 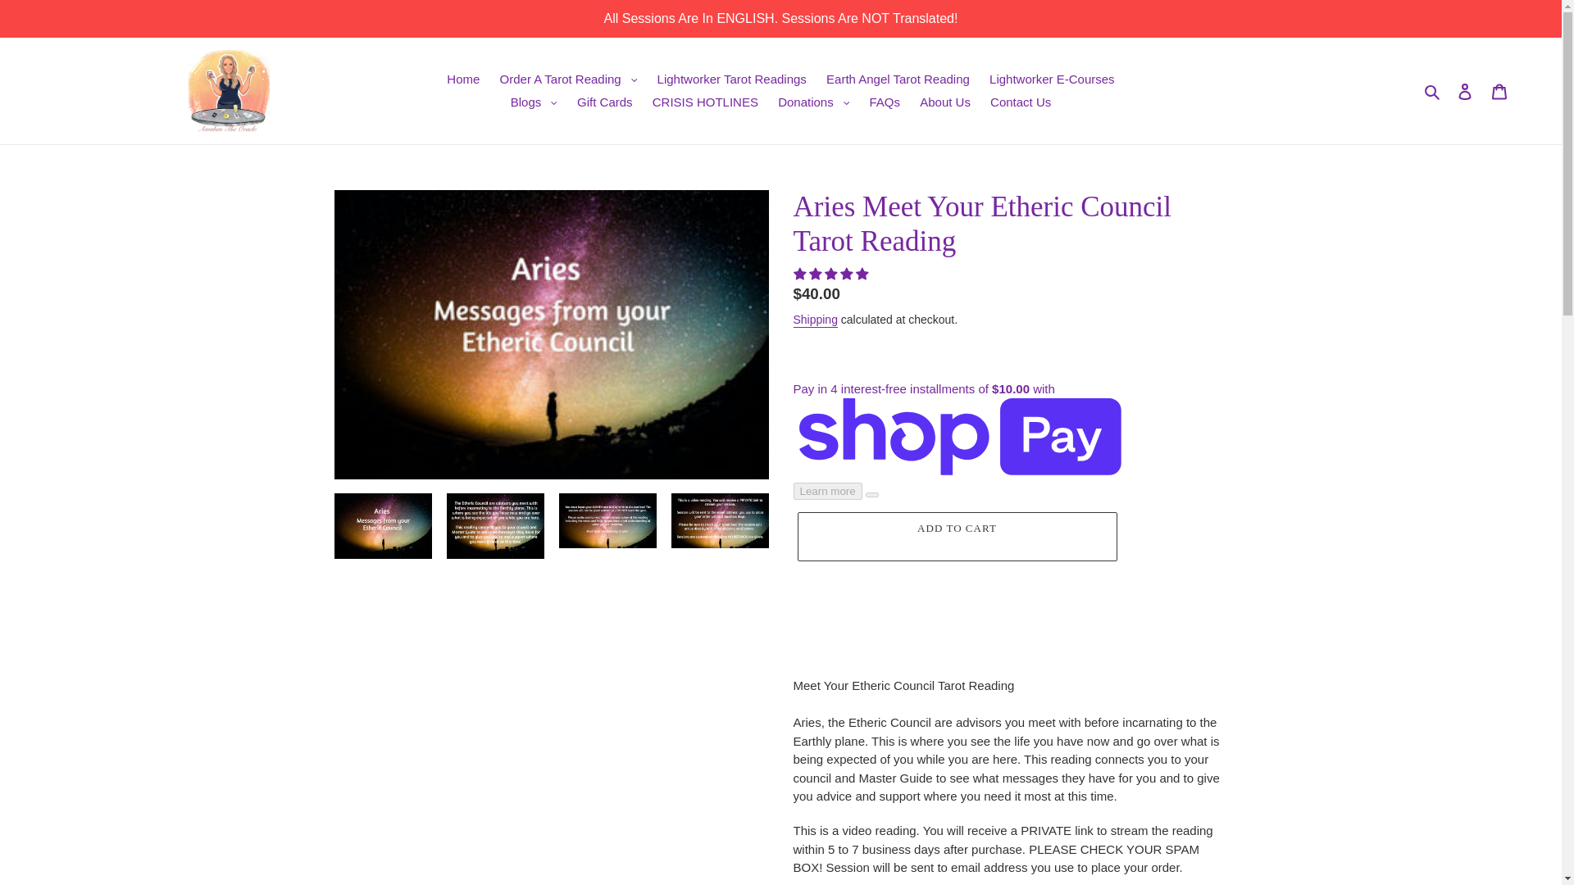 What do you see at coordinates (731, 79) in the screenshot?
I see `Lightworker Tarot Readings` at bounding box center [731, 79].